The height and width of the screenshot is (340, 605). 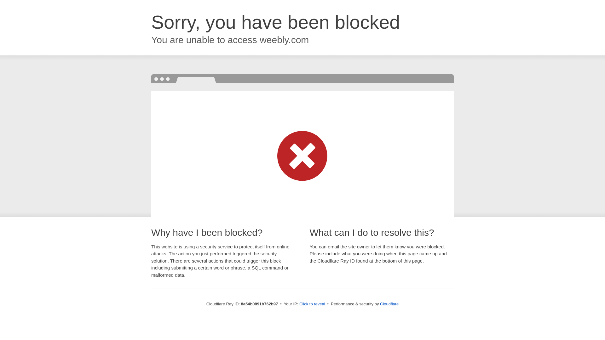 I want to click on Click to reveal, so click(x=312, y=304).